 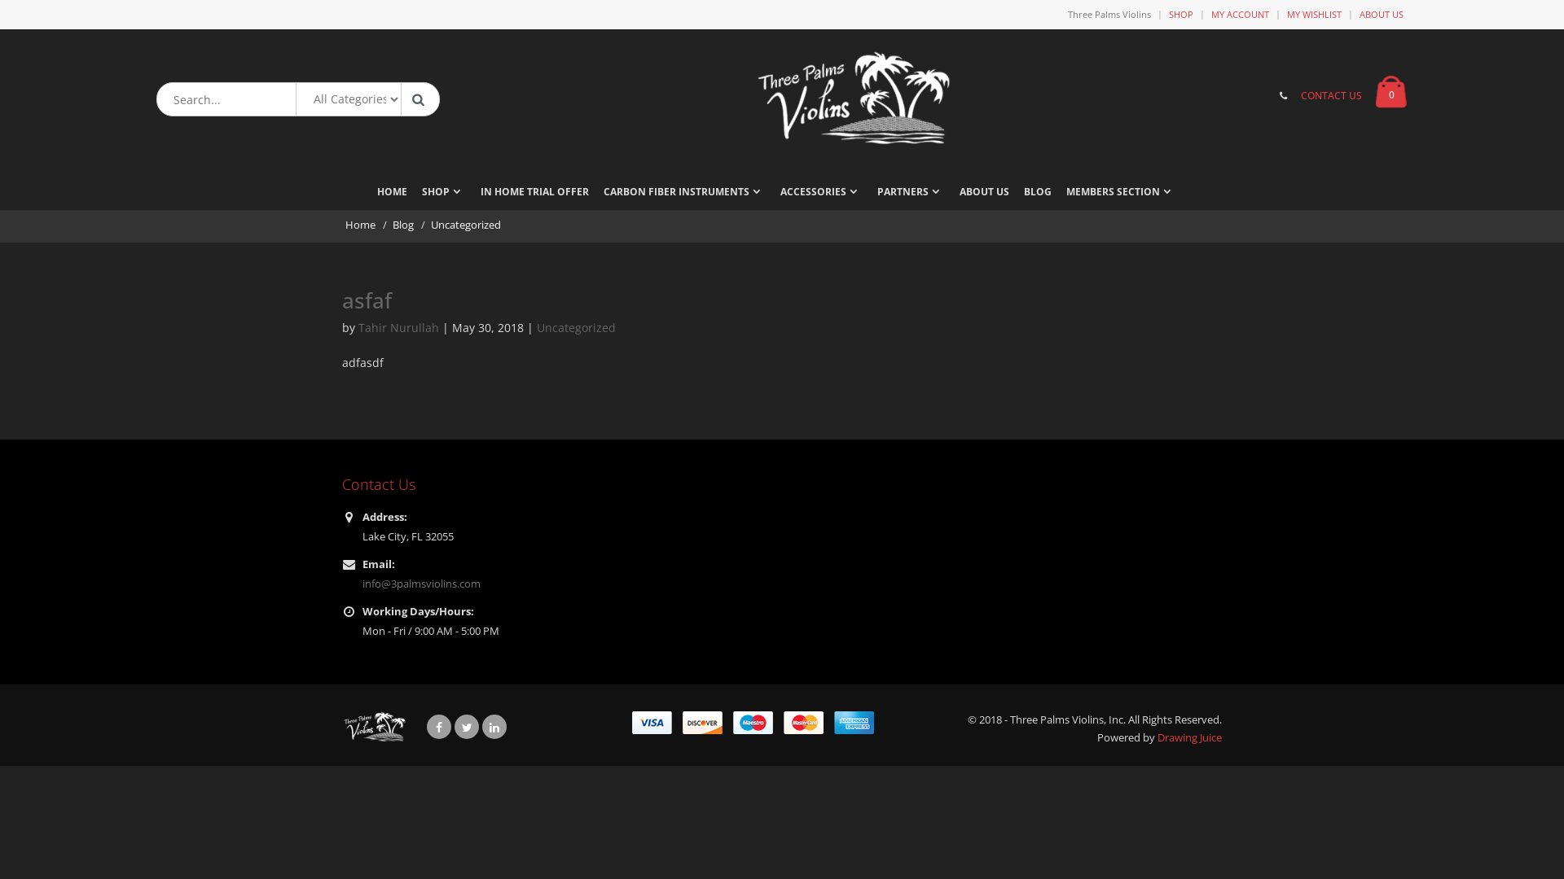 I want to click on PARTNERS, so click(x=911, y=197).